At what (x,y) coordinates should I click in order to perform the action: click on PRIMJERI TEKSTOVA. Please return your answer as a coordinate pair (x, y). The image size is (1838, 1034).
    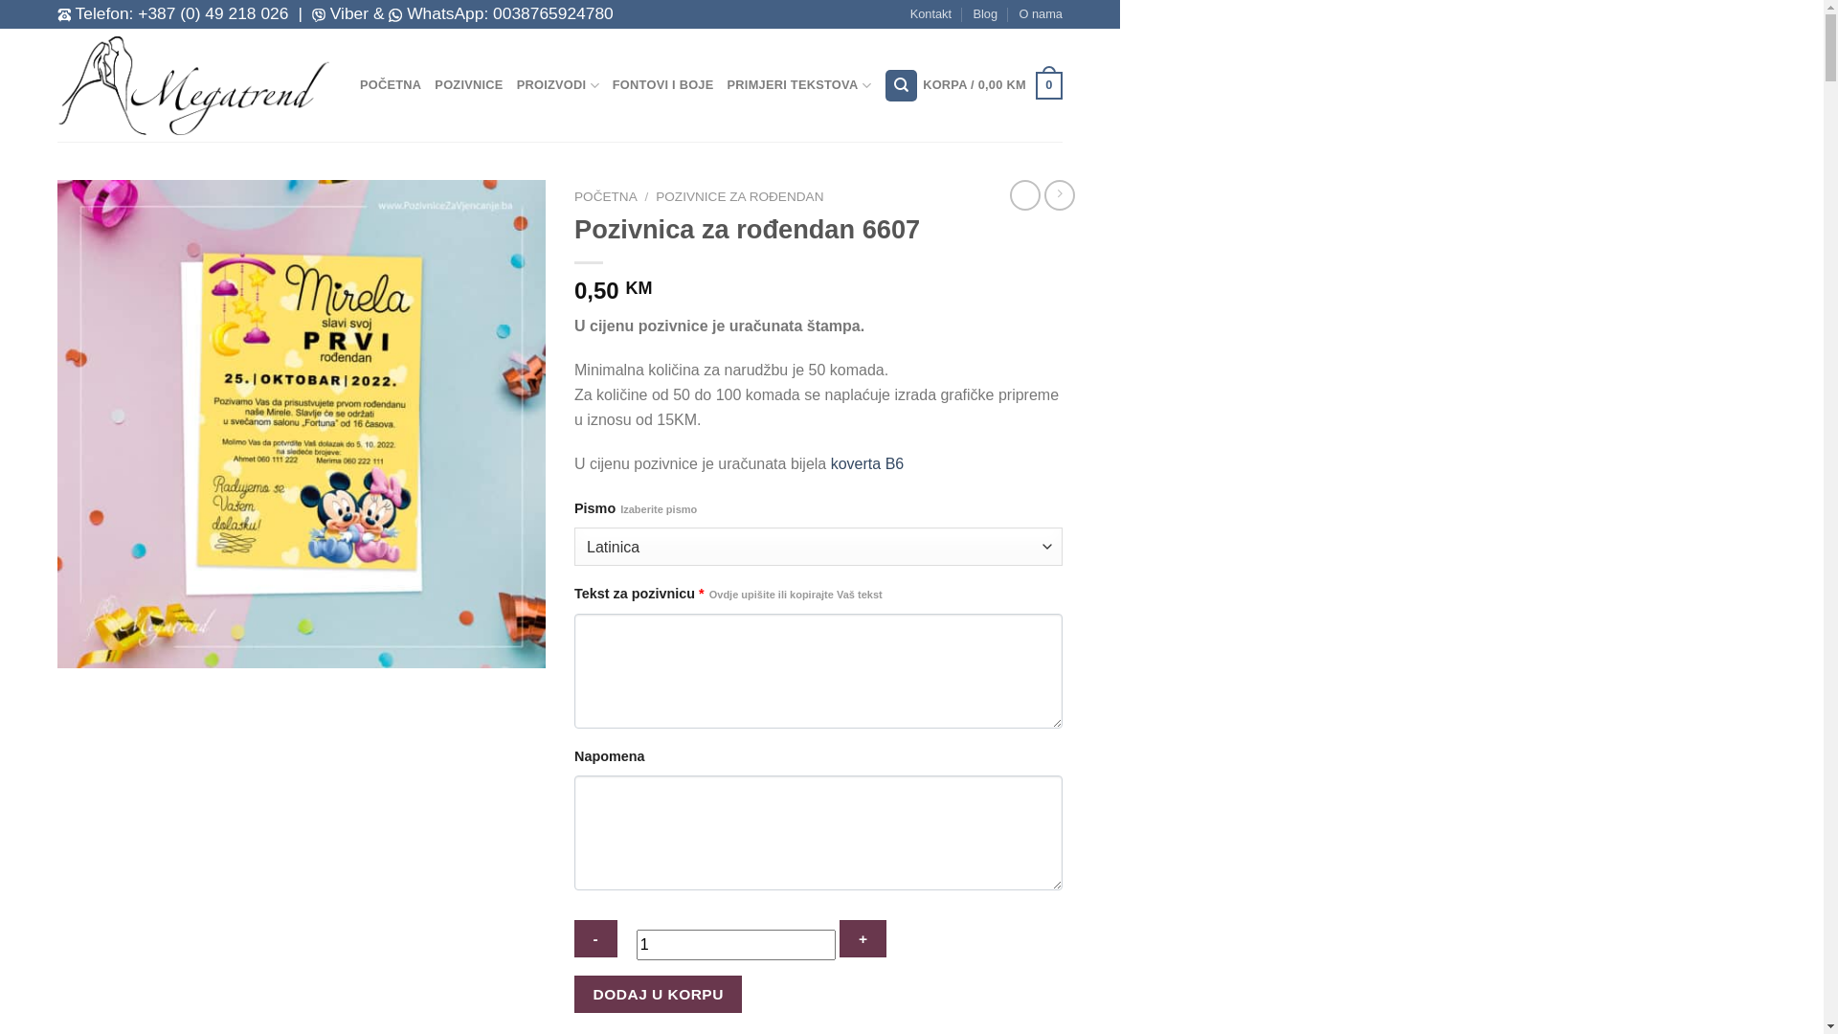
    Looking at the image, I should click on (799, 86).